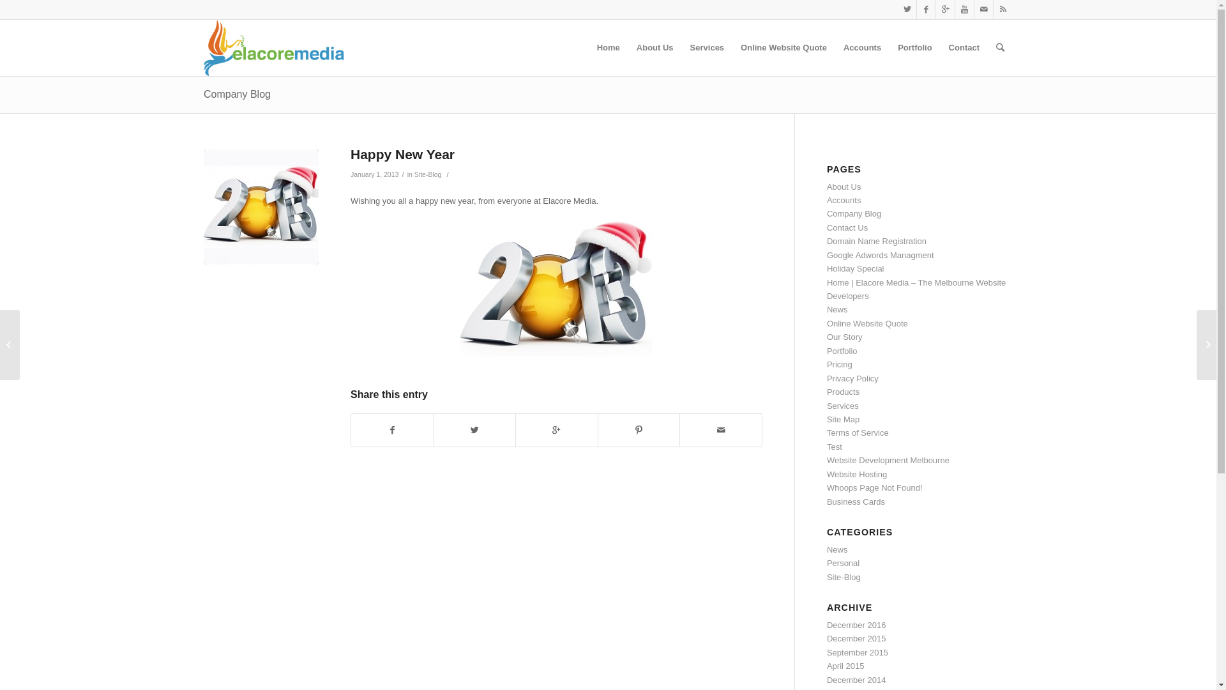 Image resolution: width=1226 pixels, height=690 pixels. What do you see at coordinates (964, 10) in the screenshot?
I see `Youtube` at bounding box center [964, 10].